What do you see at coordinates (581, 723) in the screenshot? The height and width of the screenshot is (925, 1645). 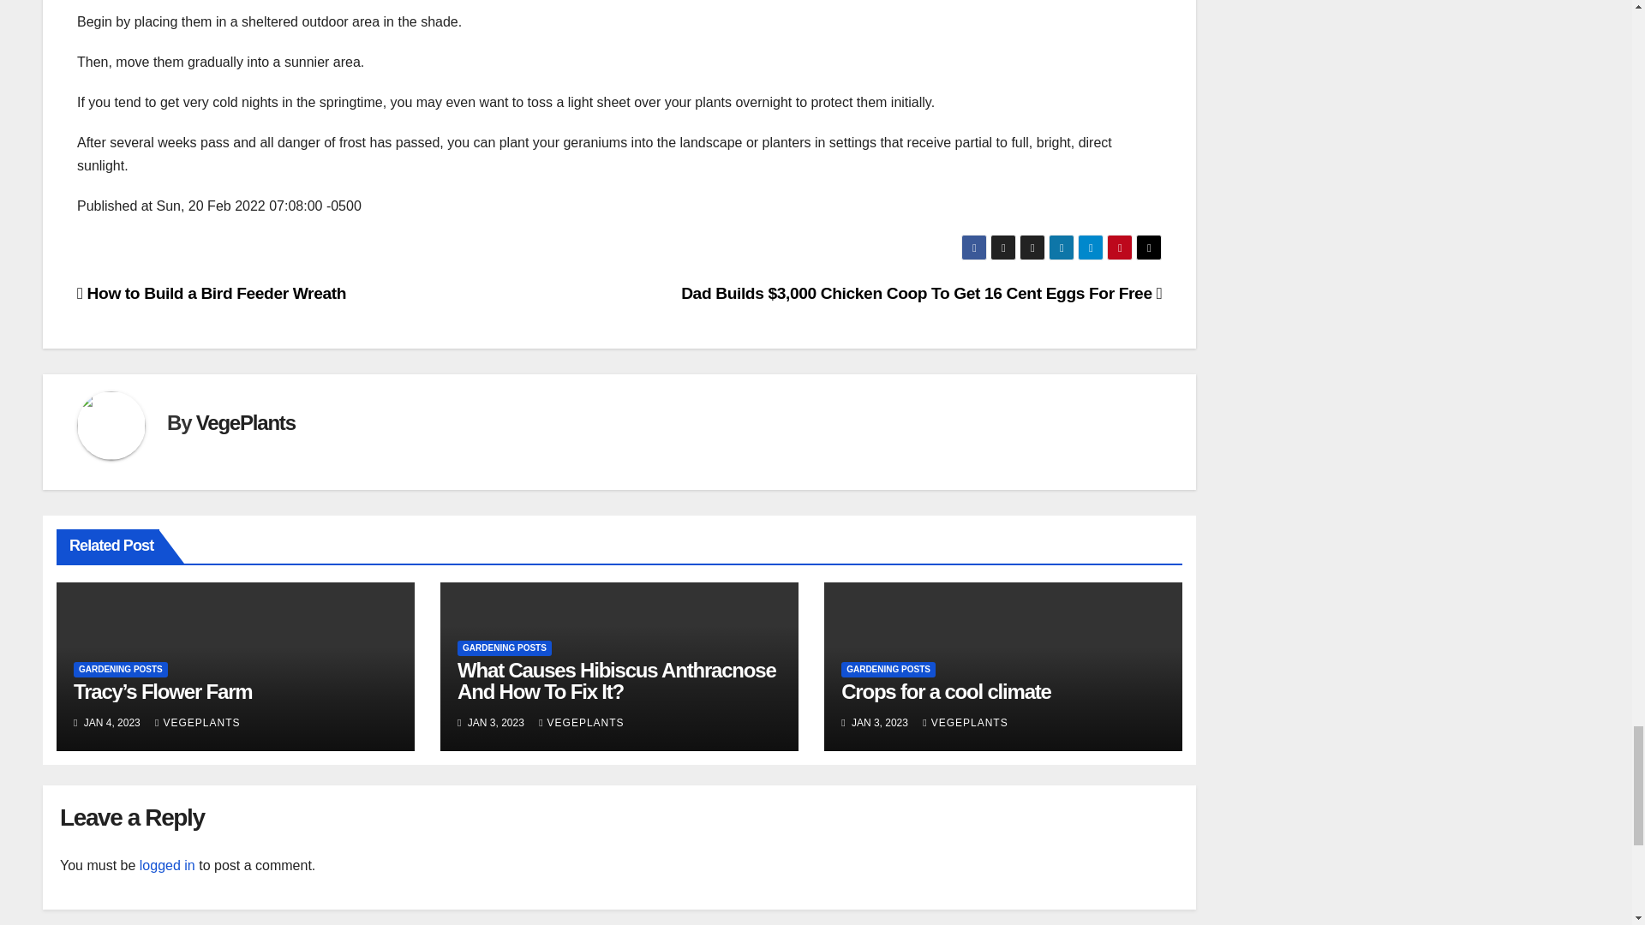 I see `VEGEPLANTS` at bounding box center [581, 723].